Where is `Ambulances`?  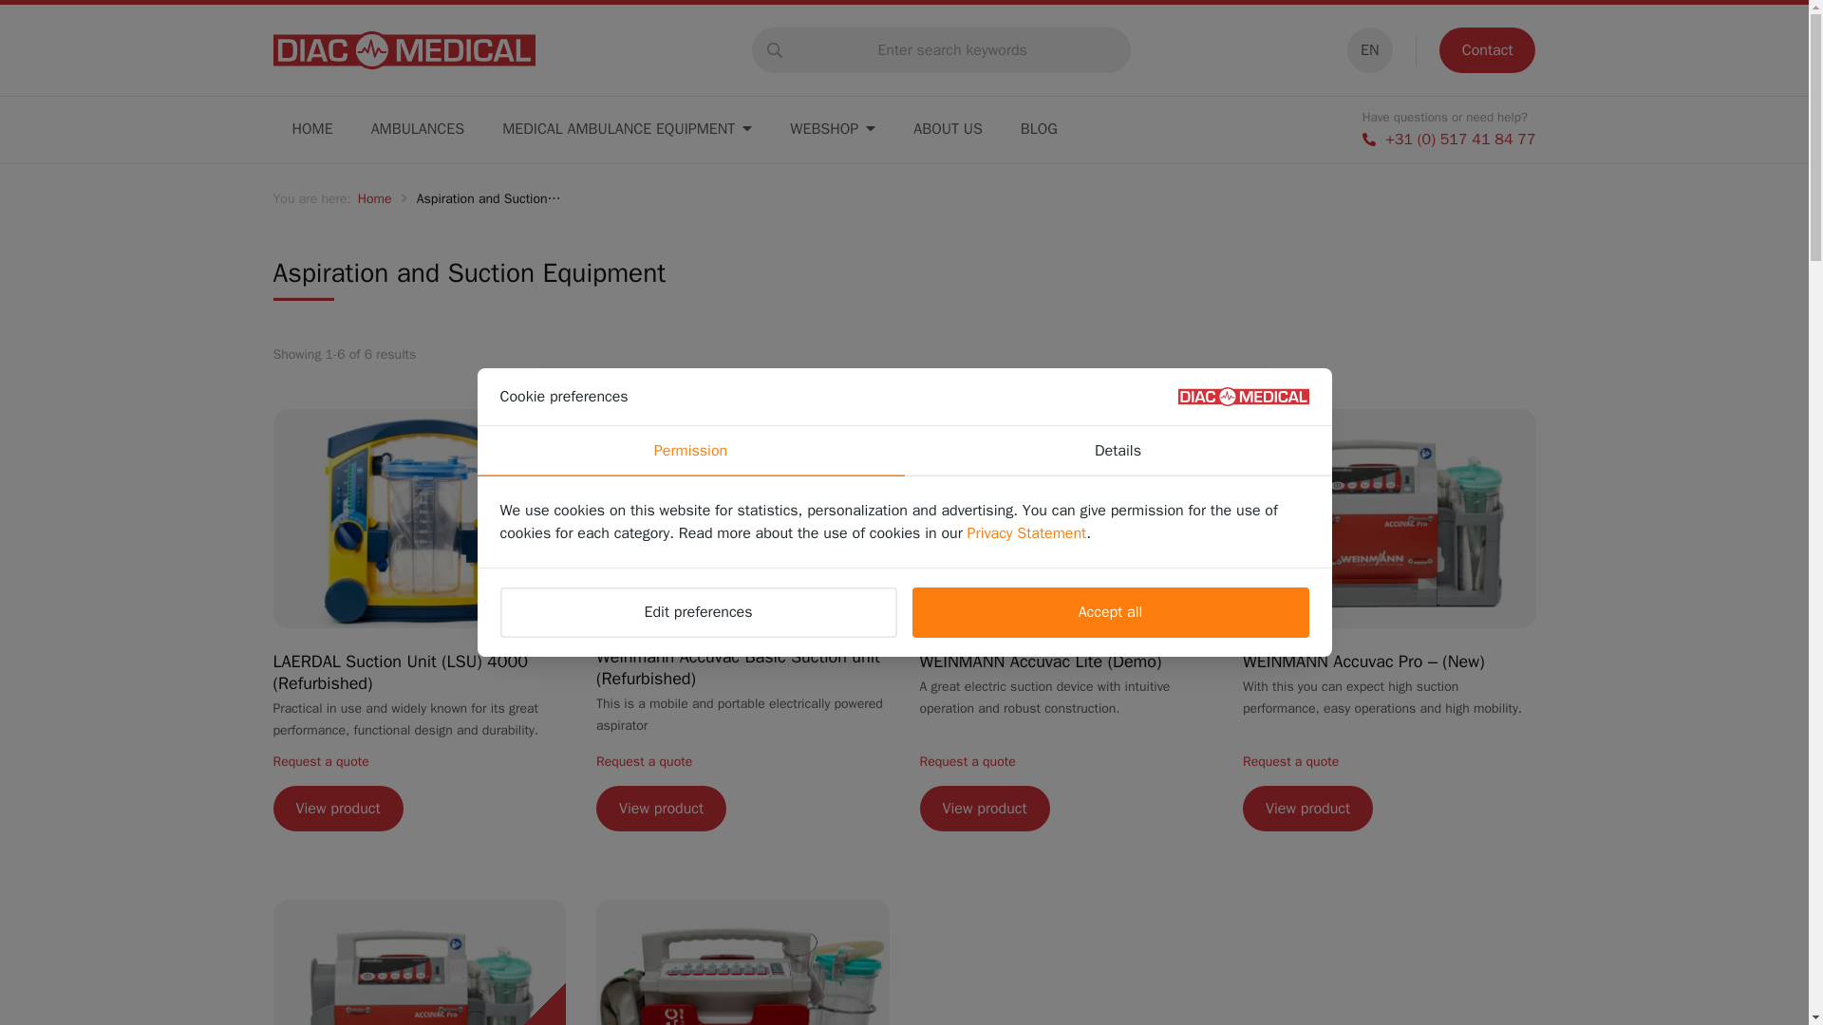
Ambulances is located at coordinates (417, 129).